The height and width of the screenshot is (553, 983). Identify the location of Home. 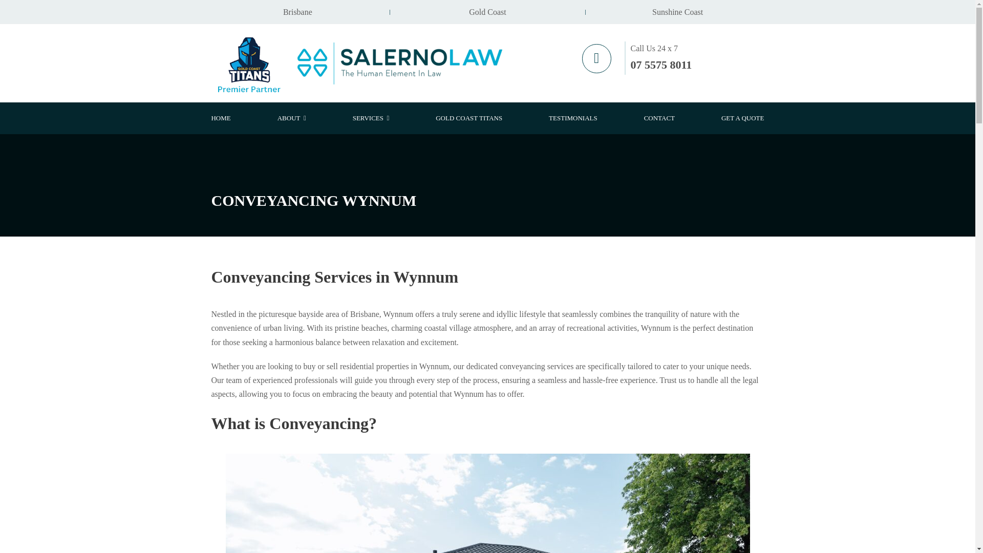
(400, 63).